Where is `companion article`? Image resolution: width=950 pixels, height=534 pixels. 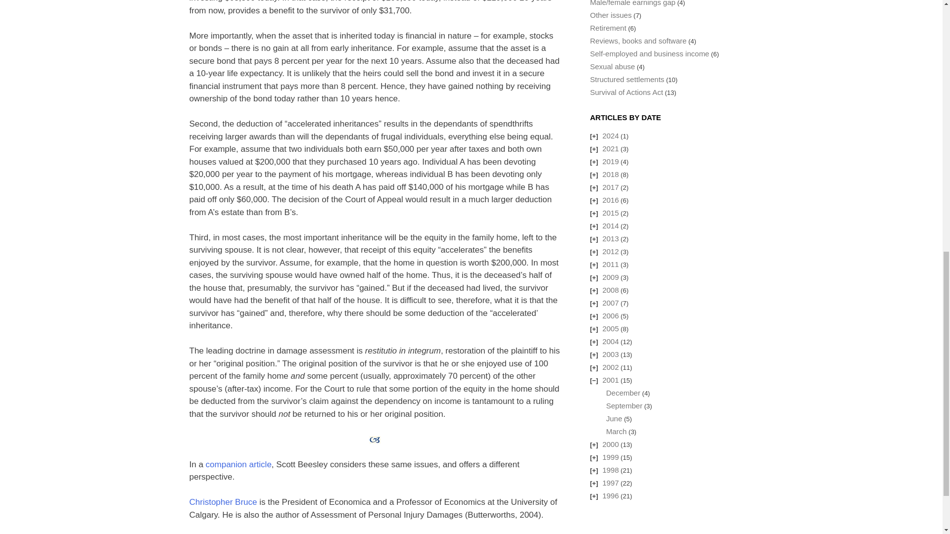 companion article is located at coordinates (238, 464).